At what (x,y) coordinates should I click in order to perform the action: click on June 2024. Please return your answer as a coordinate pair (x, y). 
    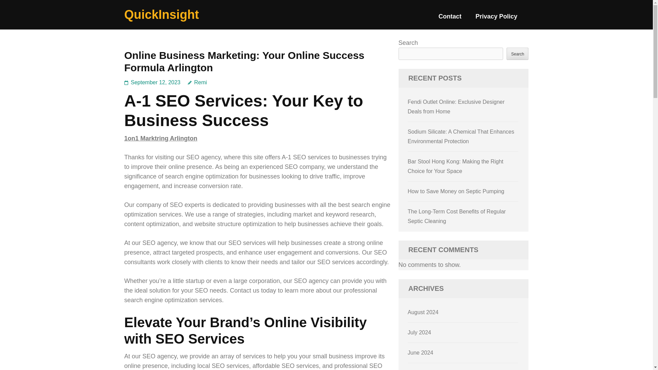
    Looking at the image, I should click on (421, 352).